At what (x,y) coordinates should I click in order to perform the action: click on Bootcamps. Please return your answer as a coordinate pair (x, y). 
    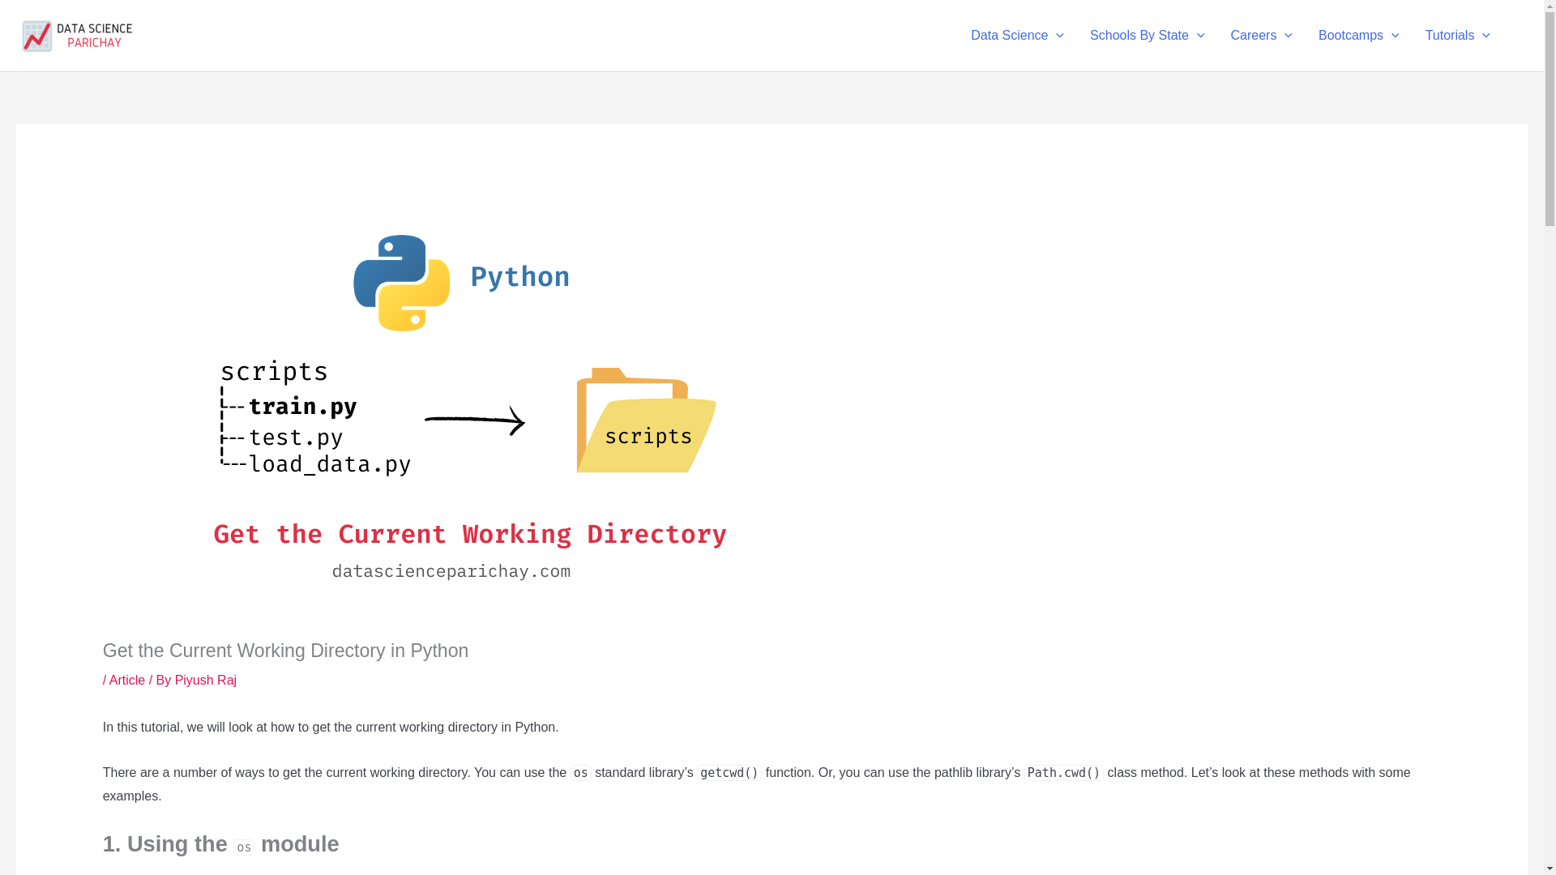
    Looking at the image, I should click on (1358, 35).